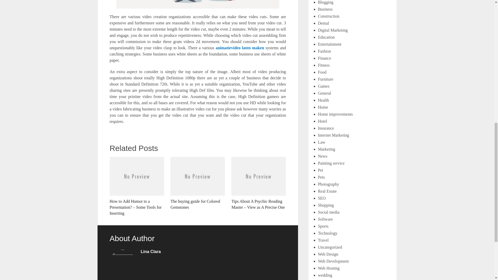 The width and height of the screenshot is (498, 280). I want to click on Finance, so click(324, 58).